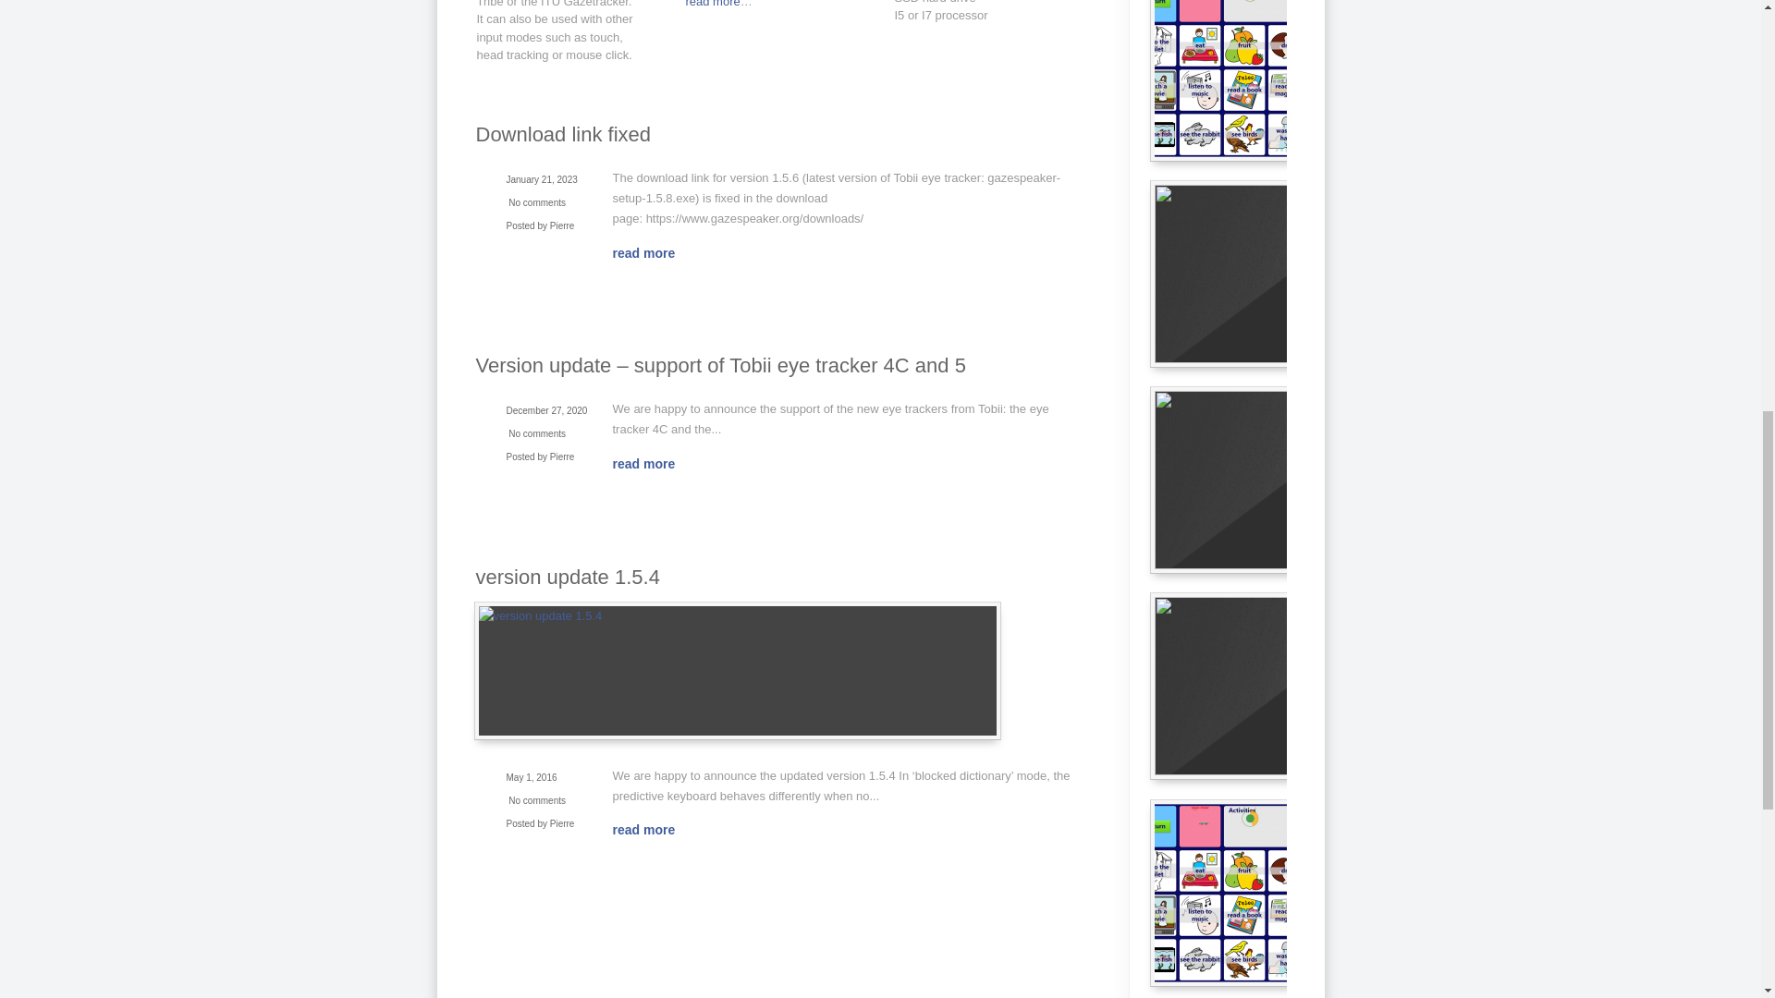  What do you see at coordinates (653, 830) in the screenshot?
I see `read more` at bounding box center [653, 830].